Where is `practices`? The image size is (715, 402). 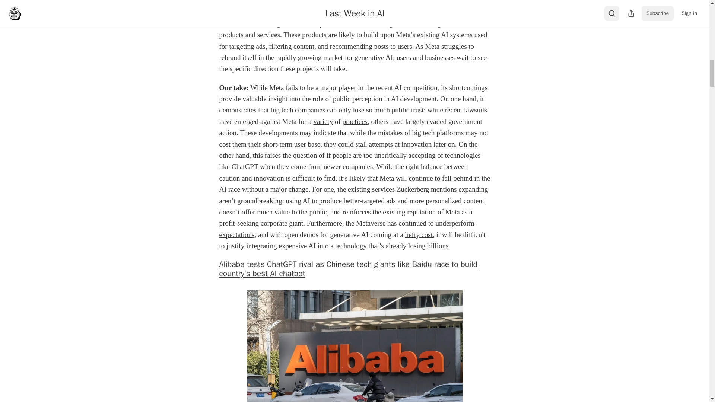 practices is located at coordinates (355, 121).